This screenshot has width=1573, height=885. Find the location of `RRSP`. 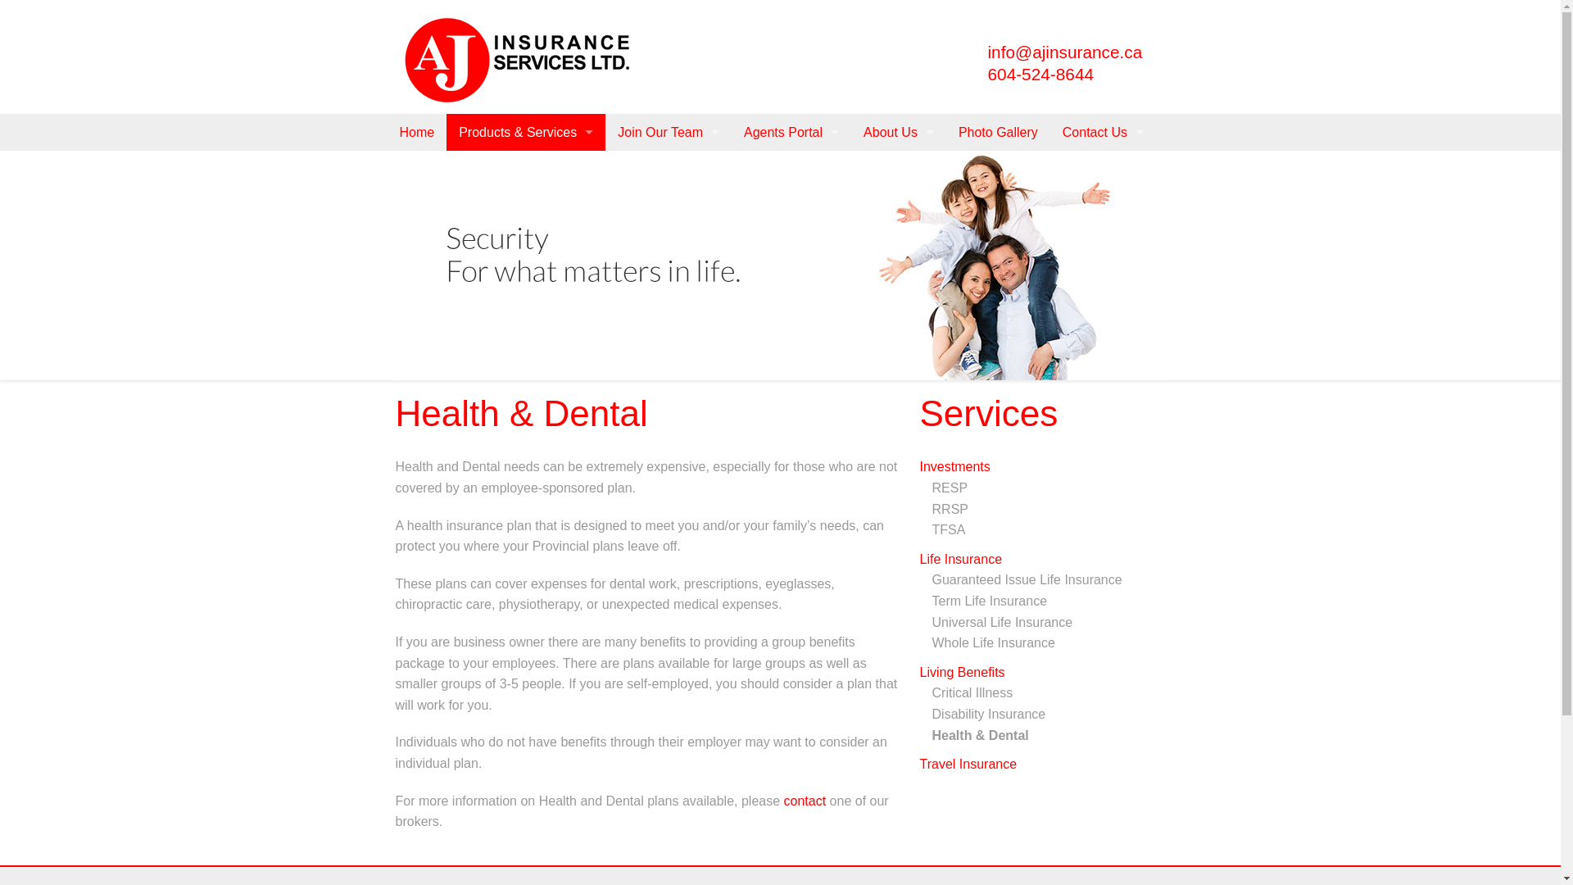

RRSP is located at coordinates (1049, 510).